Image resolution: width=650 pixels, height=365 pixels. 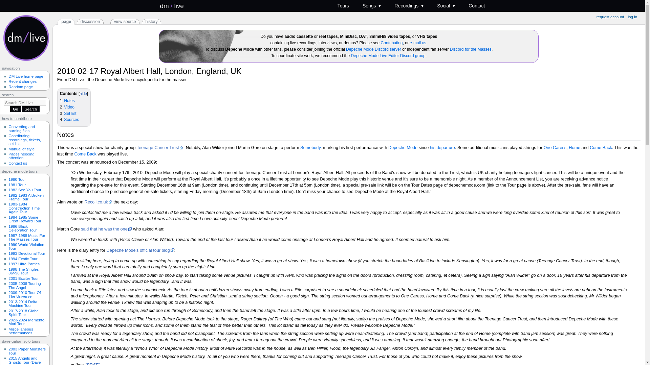 I want to click on Contributing, so click(x=392, y=43).